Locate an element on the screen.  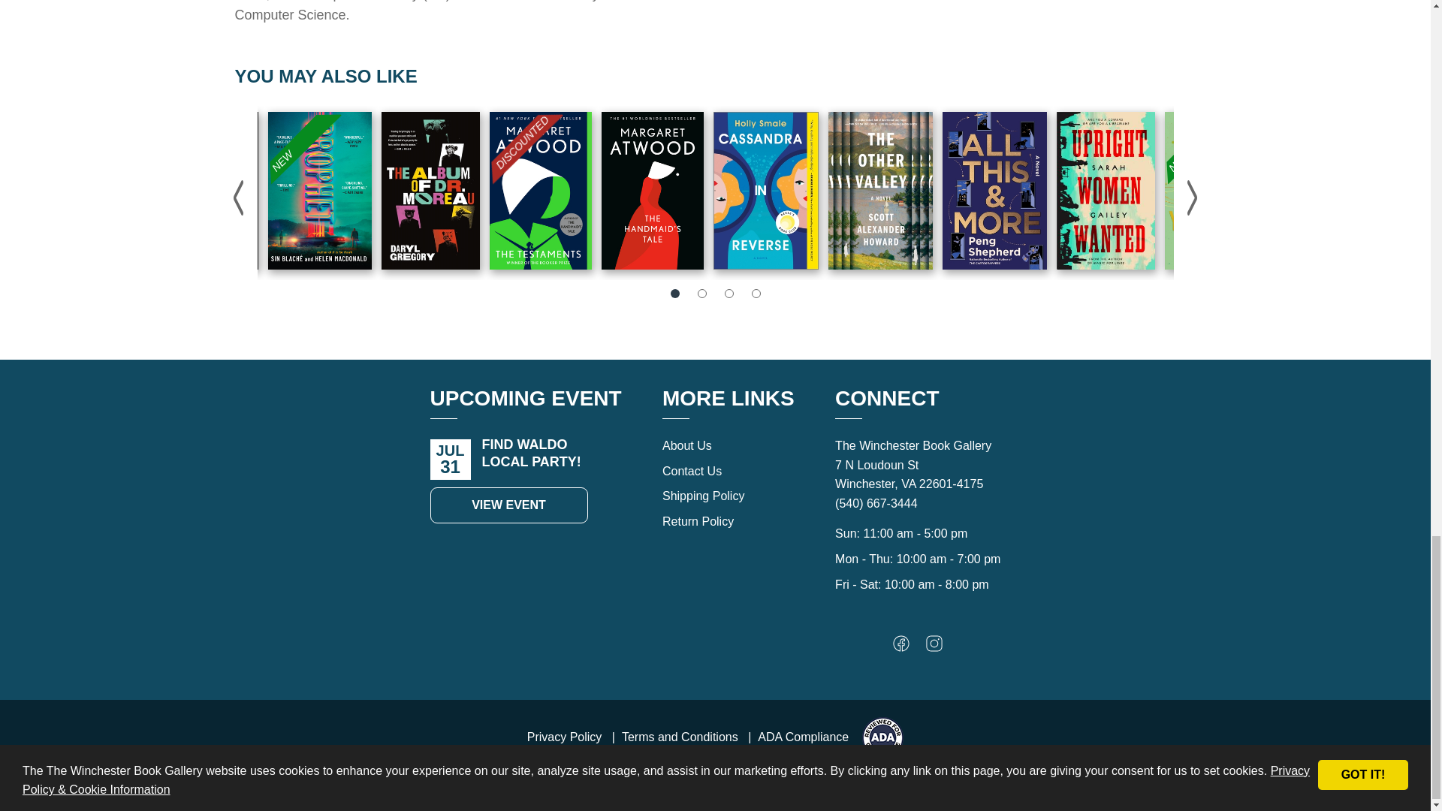
Connect with Facebook is located at coordinates (901, 647).